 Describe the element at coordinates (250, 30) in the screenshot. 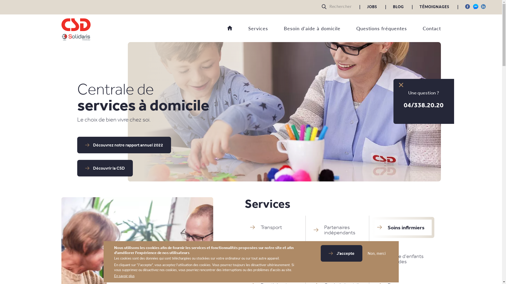

I see `Services` at that location.